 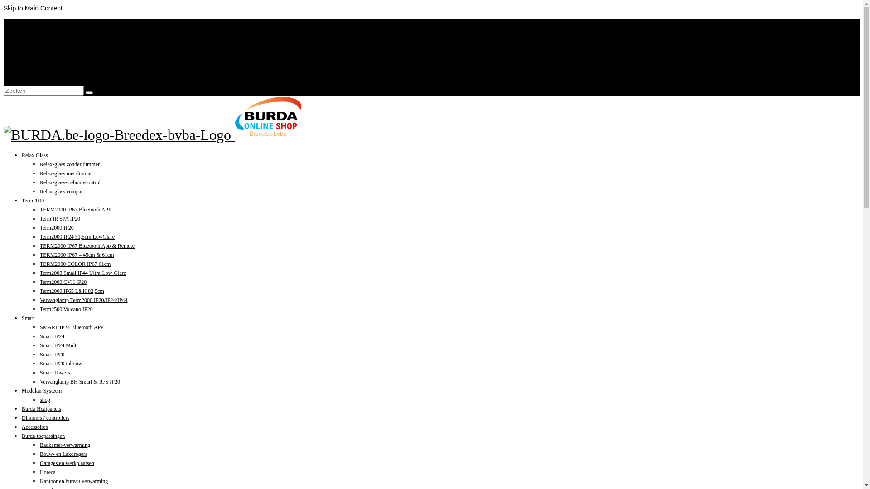 I want to click on Smart IP24, so click(x=52, y=336).